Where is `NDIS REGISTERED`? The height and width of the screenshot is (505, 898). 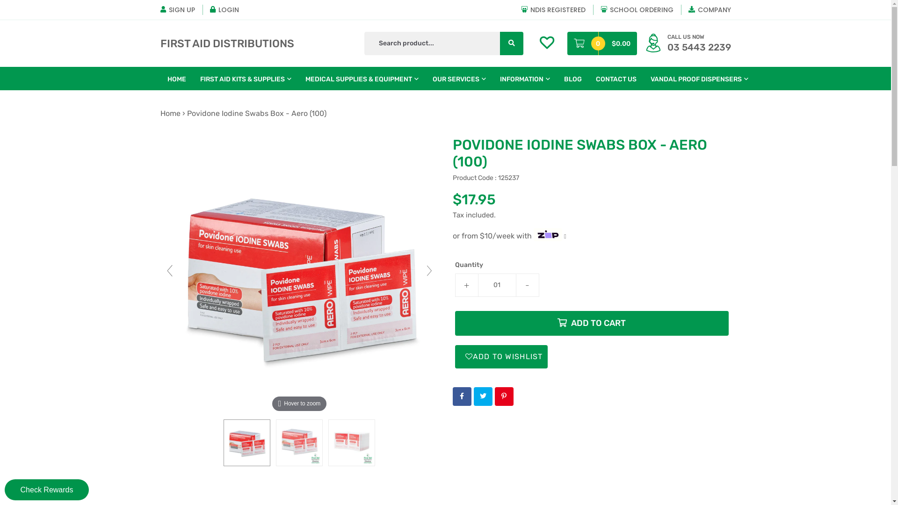 NDIS REGISTERED is located at coordinates (553, 9).